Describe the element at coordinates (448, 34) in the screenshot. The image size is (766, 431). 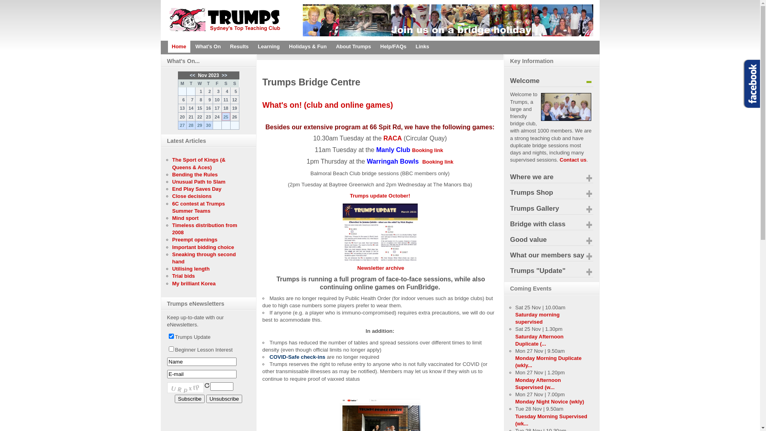
I see `Bridge Holidays` at that location.